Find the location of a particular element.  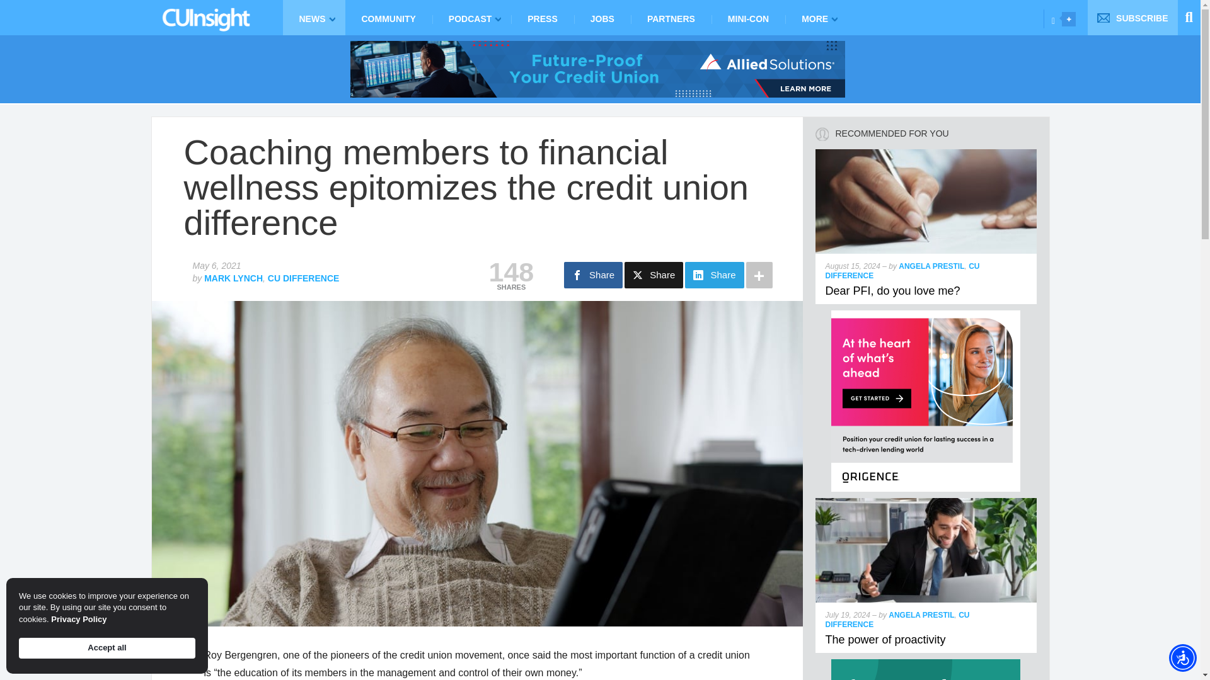

Dear PFI, do you love me? is located at coordinates (892, 291).